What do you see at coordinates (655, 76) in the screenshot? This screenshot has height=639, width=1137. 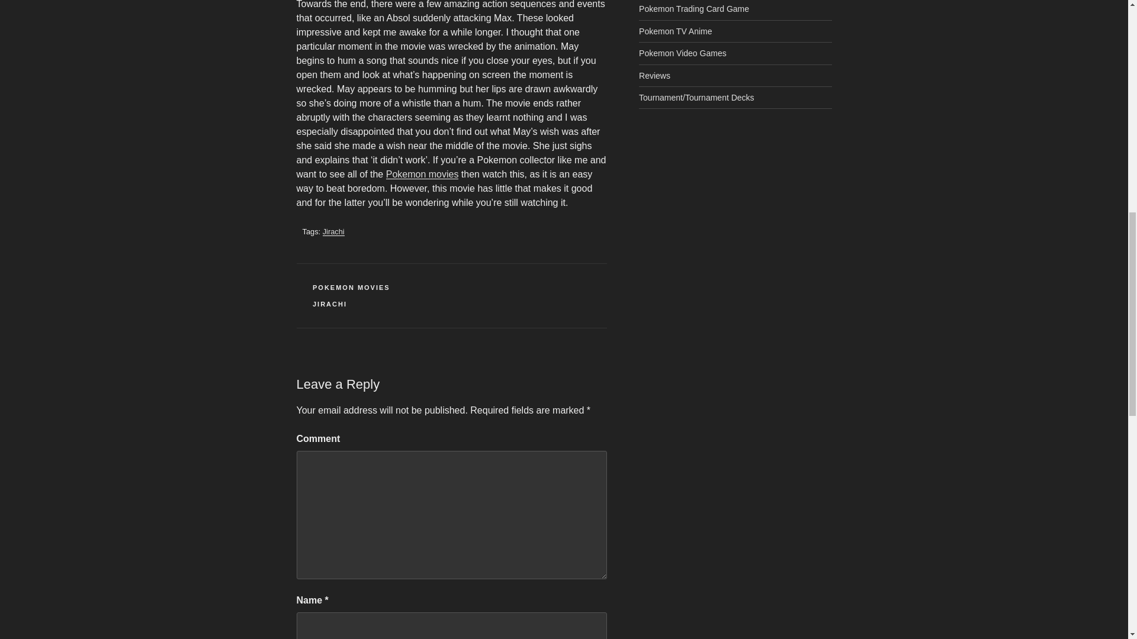 I see `Reviews` at bounding box center [655, 76].